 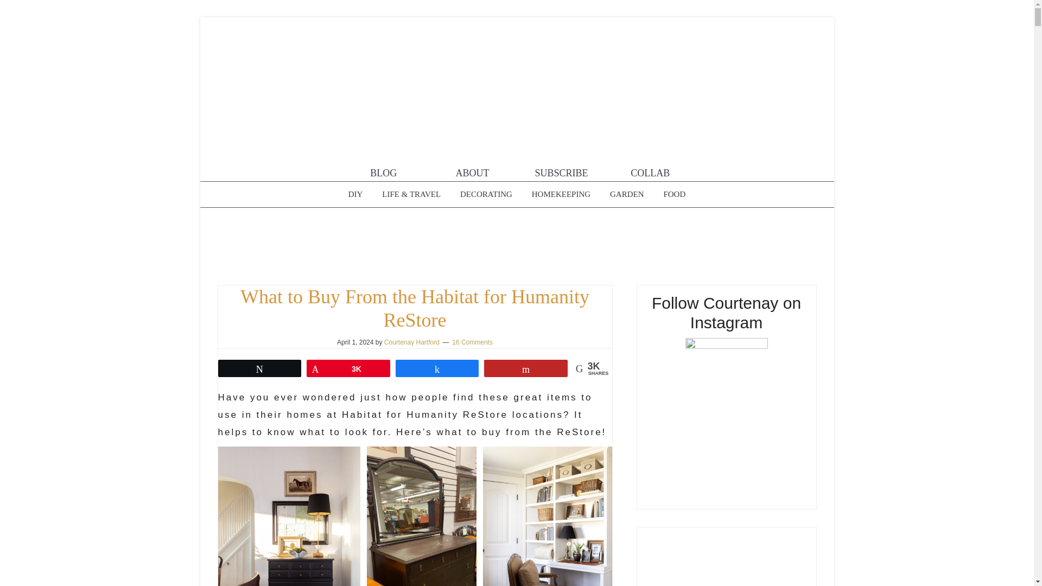 What do you see at coordinates (486, 194) in the screenshot?
I see `DECORATING` at bounding box center [486, 194].